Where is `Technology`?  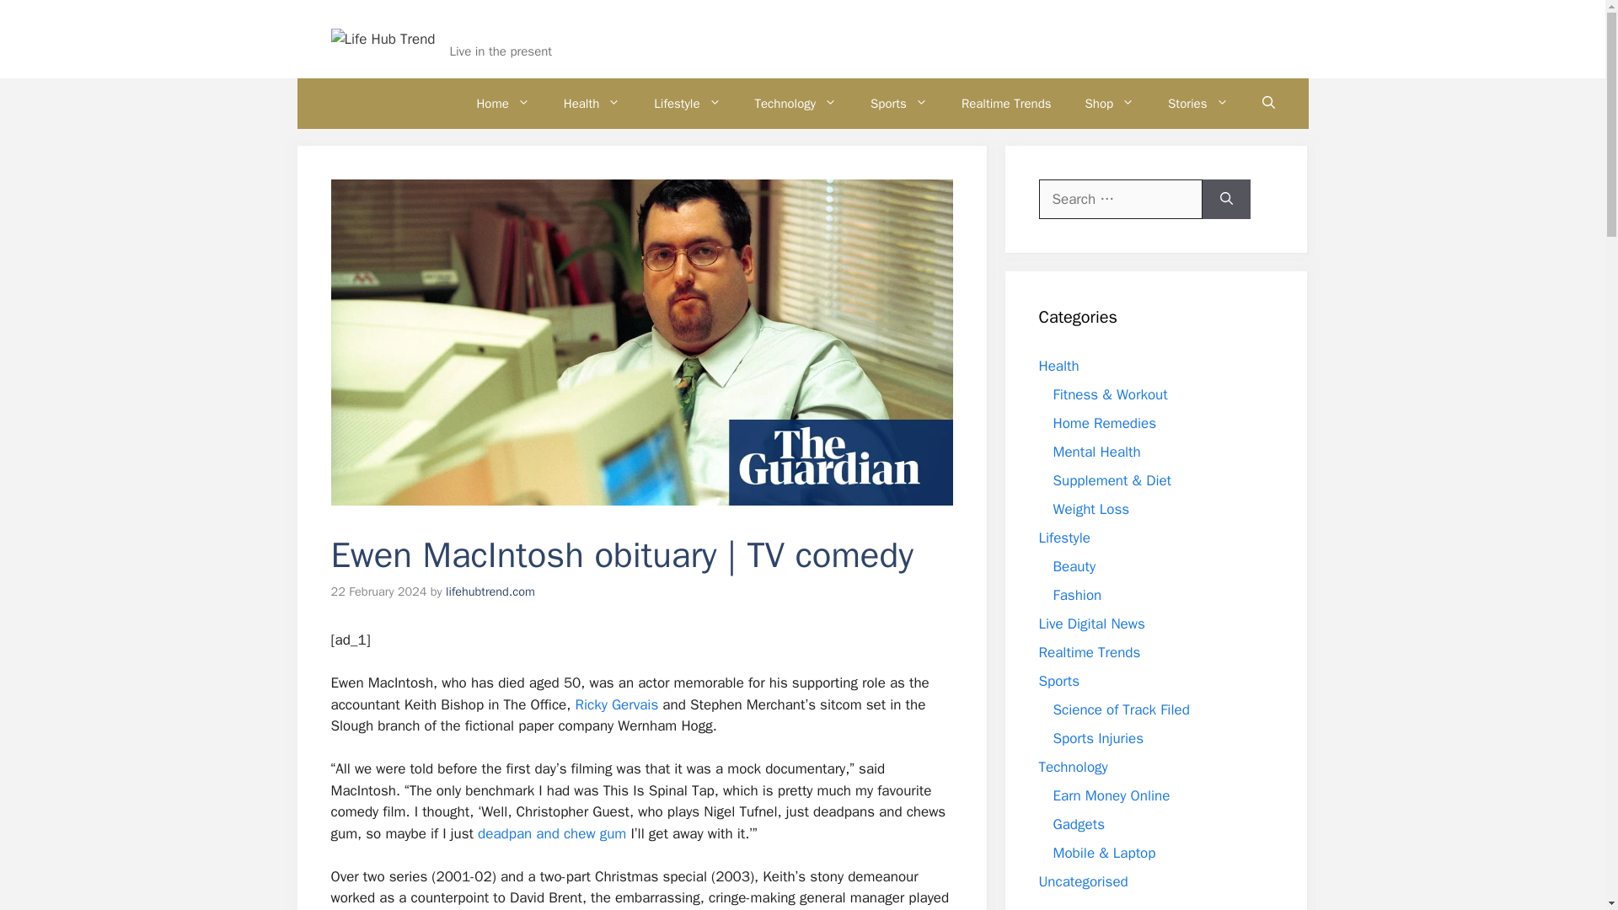
Technology is located at coordinates (796, 103).